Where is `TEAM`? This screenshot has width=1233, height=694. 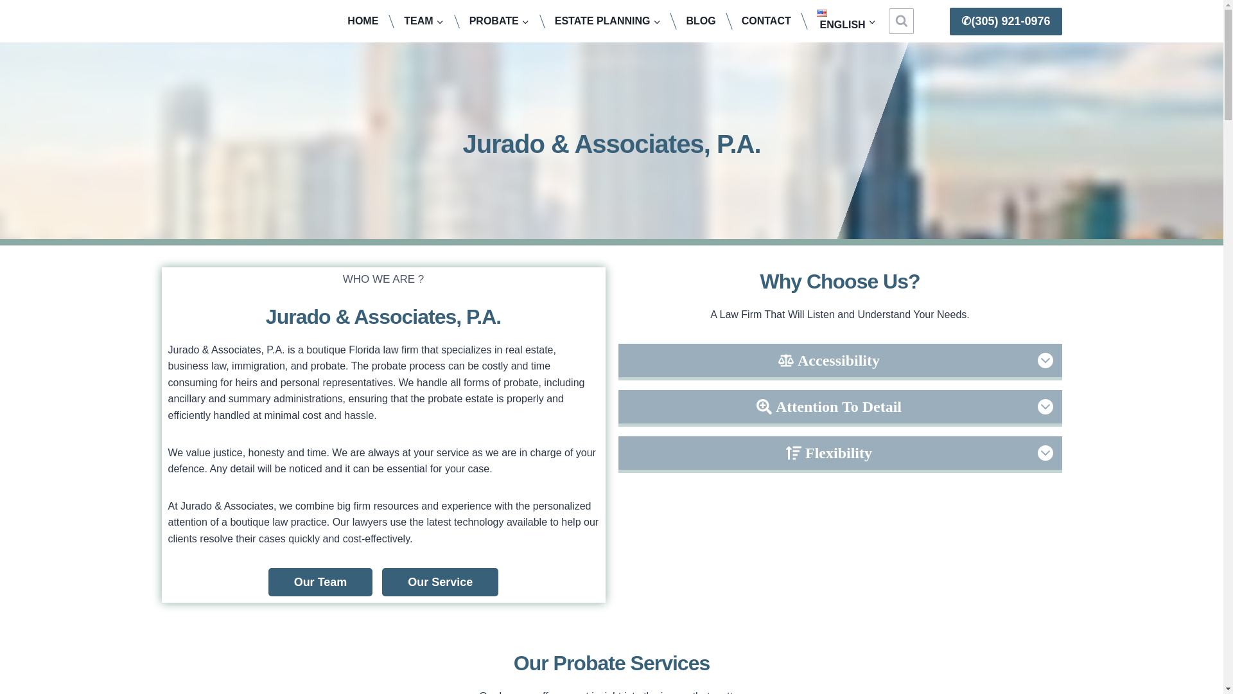
TEAM is located at coordinates (423, 21).